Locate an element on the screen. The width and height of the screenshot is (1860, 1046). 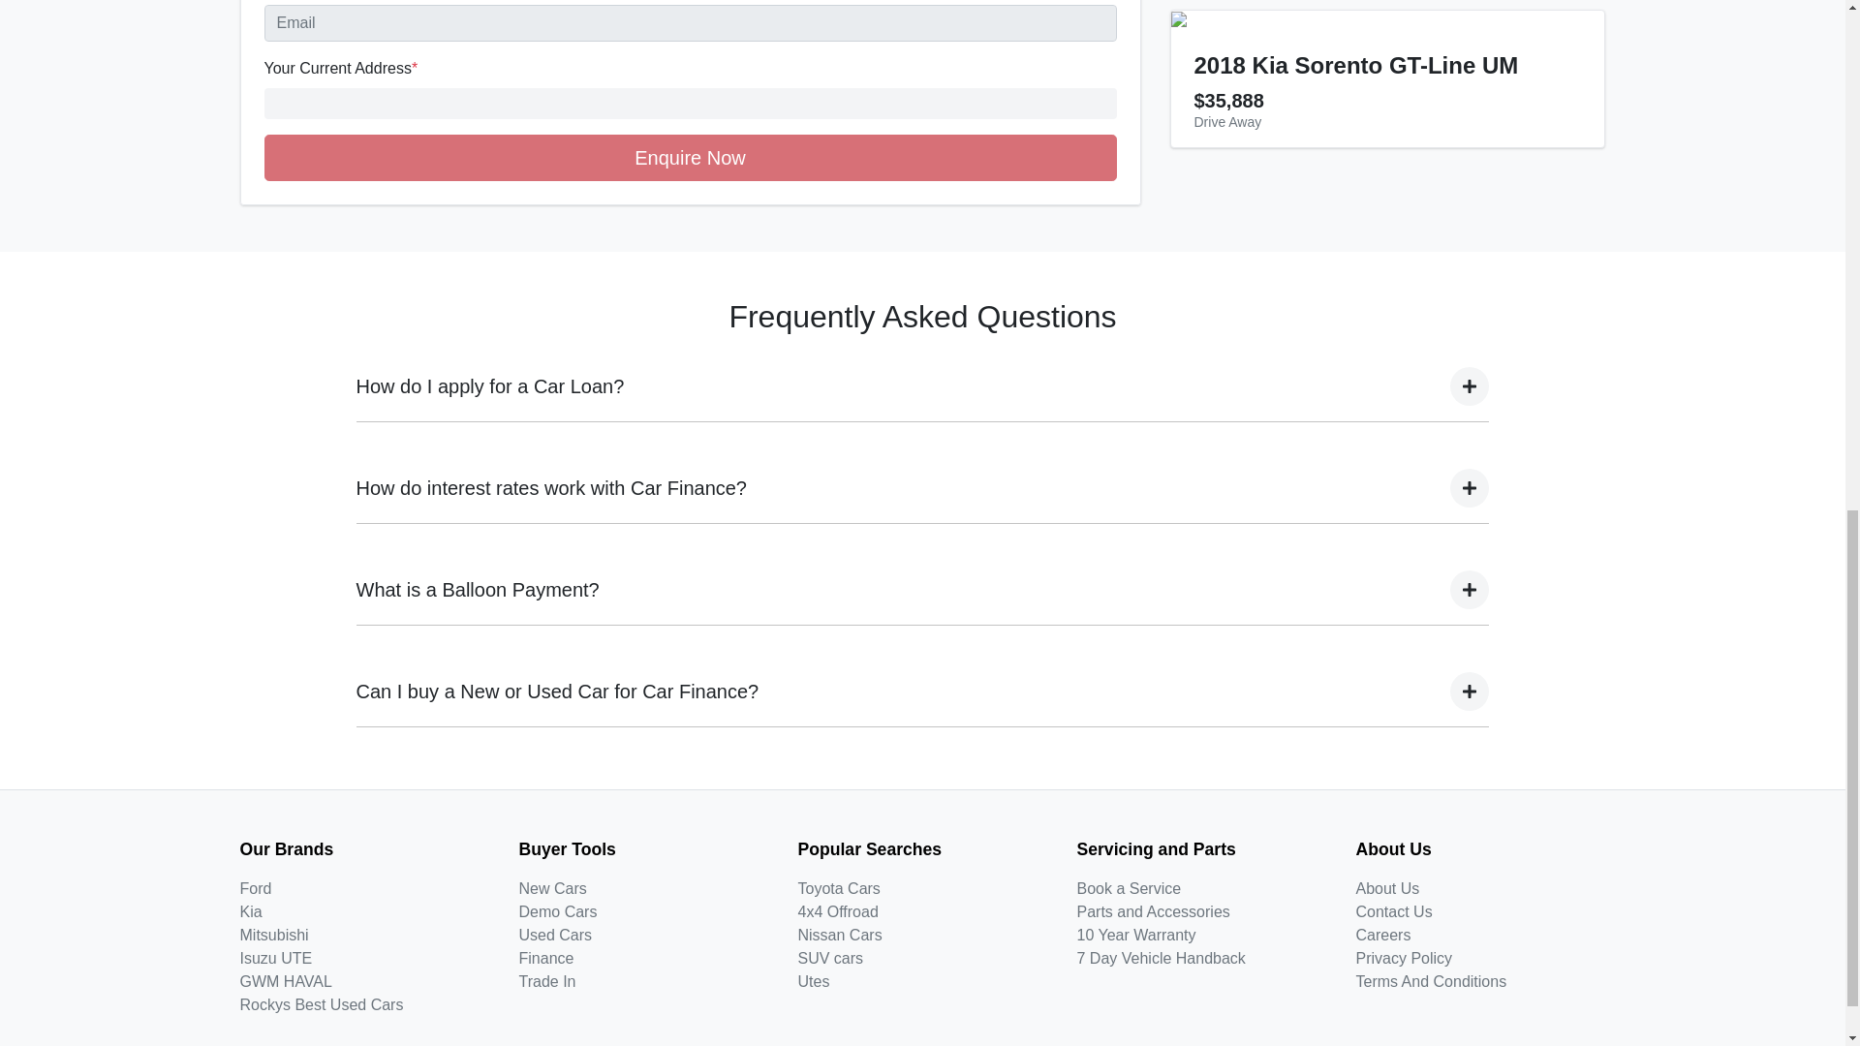
Nissan Cars is located at coordinates (839, 935).